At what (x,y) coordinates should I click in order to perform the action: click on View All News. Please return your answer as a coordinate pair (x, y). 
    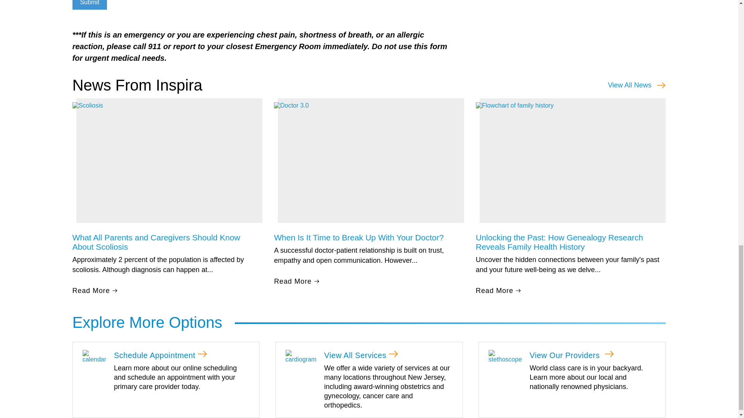
    Looking at the image, I should click on (637, 85).